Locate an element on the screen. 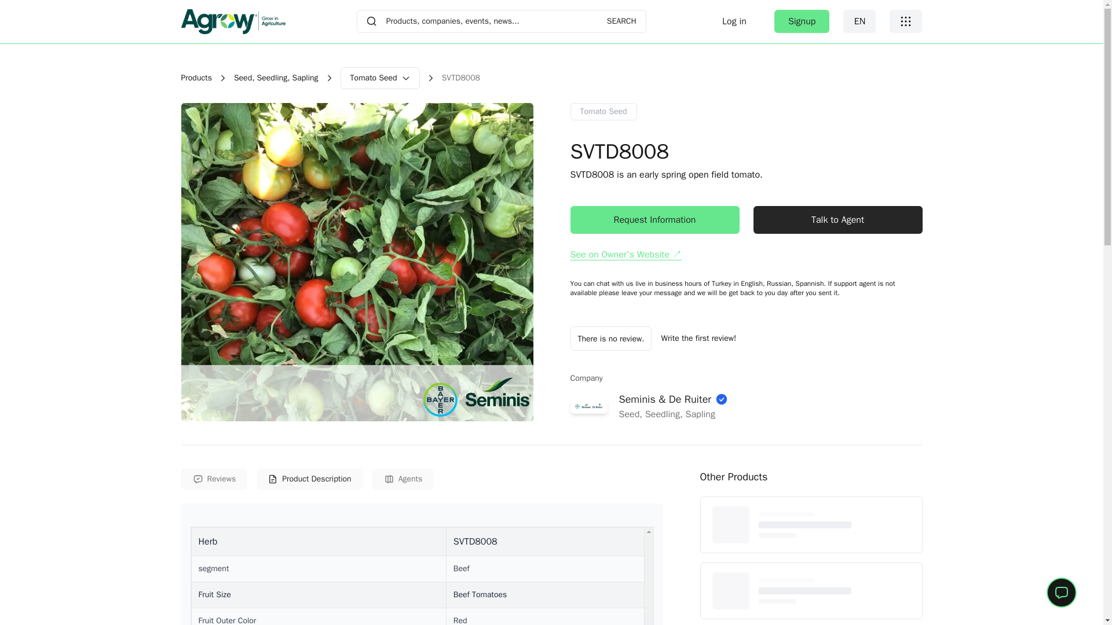 This screenshot has height=625, width=1112. Product Description is located at coordinates (309, 479).